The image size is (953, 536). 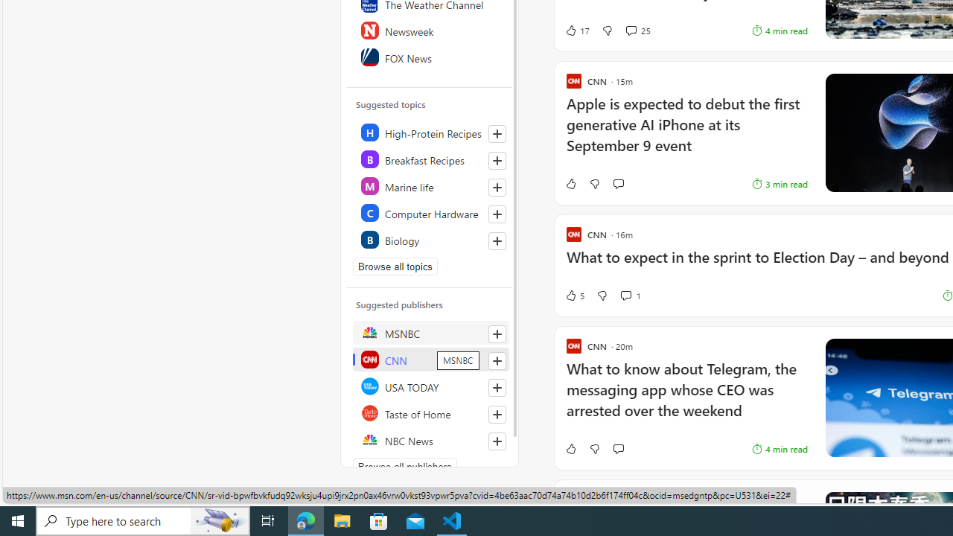 What do you see at coordinates (430, 240) in the screenshot?
I see `Class: highlight` at bounding box center [430, 240].